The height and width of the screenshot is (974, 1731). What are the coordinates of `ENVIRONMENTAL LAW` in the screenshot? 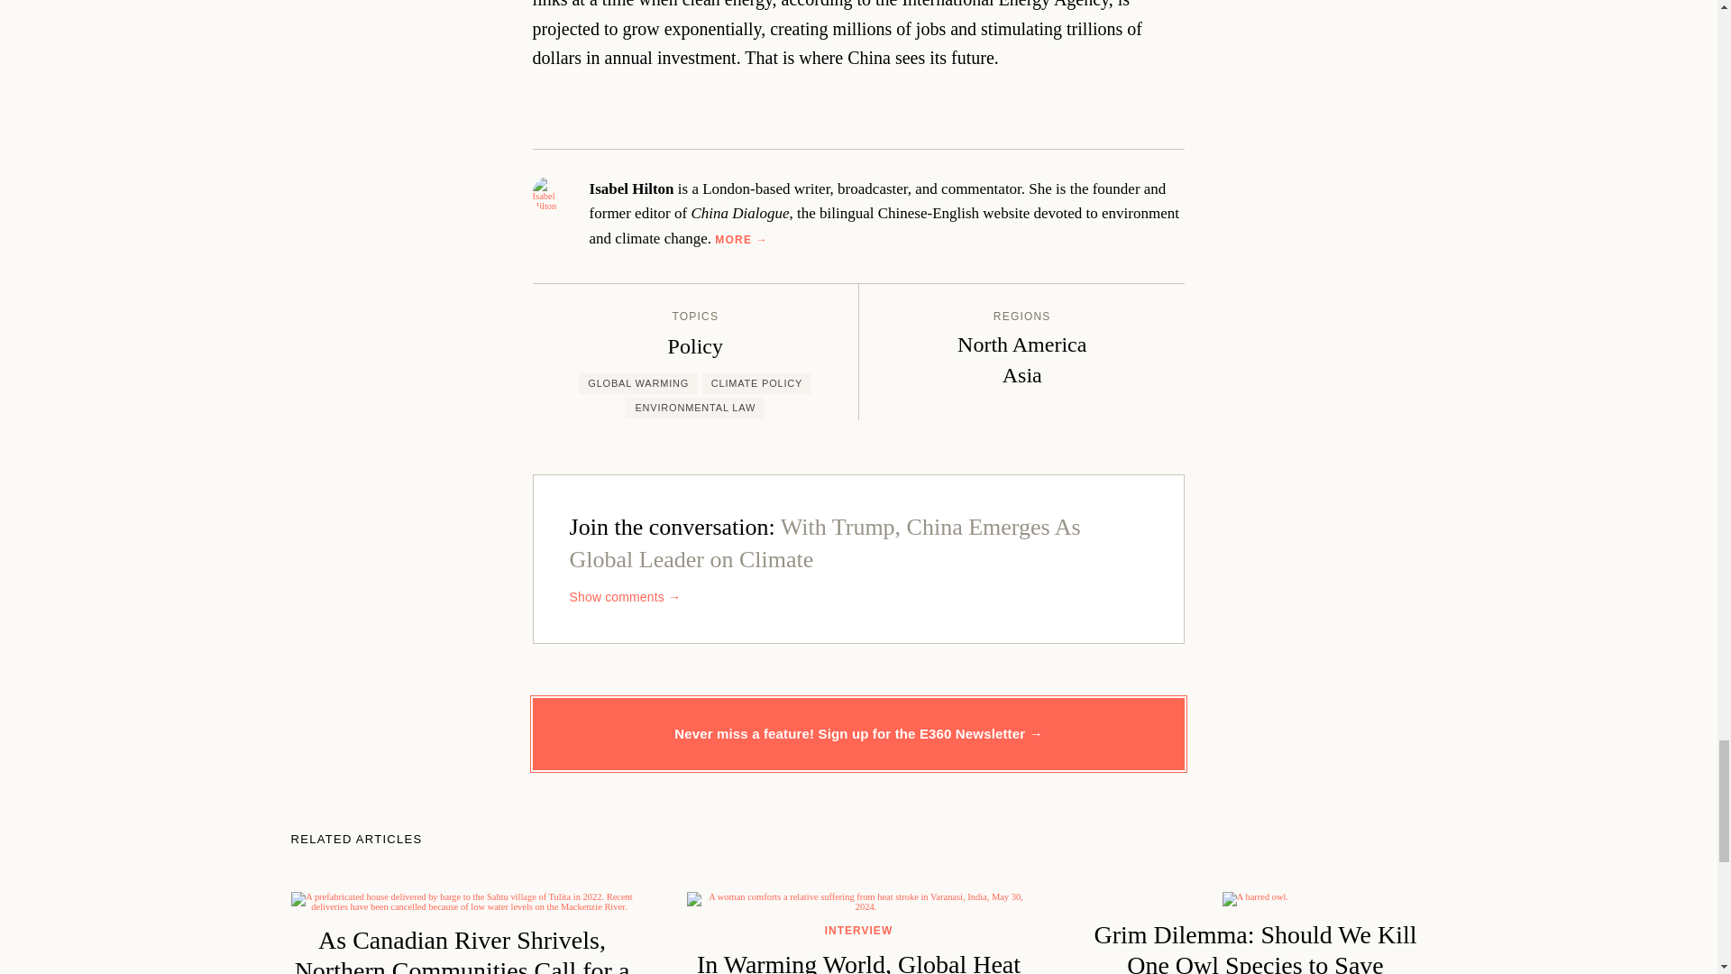 It's located at (694, 408).